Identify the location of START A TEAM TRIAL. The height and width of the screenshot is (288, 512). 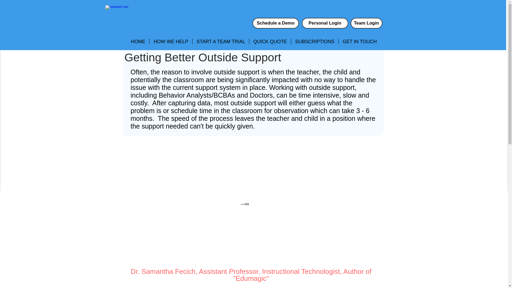
(221, 41).